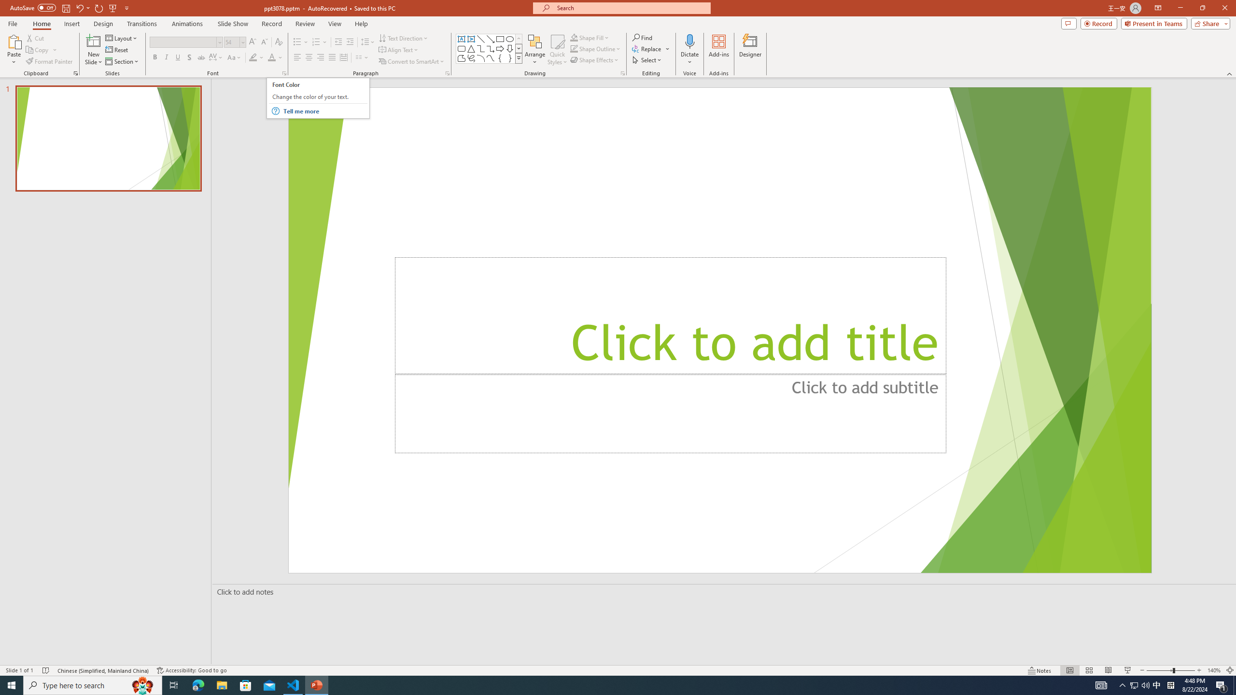 The image size is (1236, 695). What do you see at coordinates (500, 39) in the screenshot?
I see `Rectangle` at bounding box center [500, 39].